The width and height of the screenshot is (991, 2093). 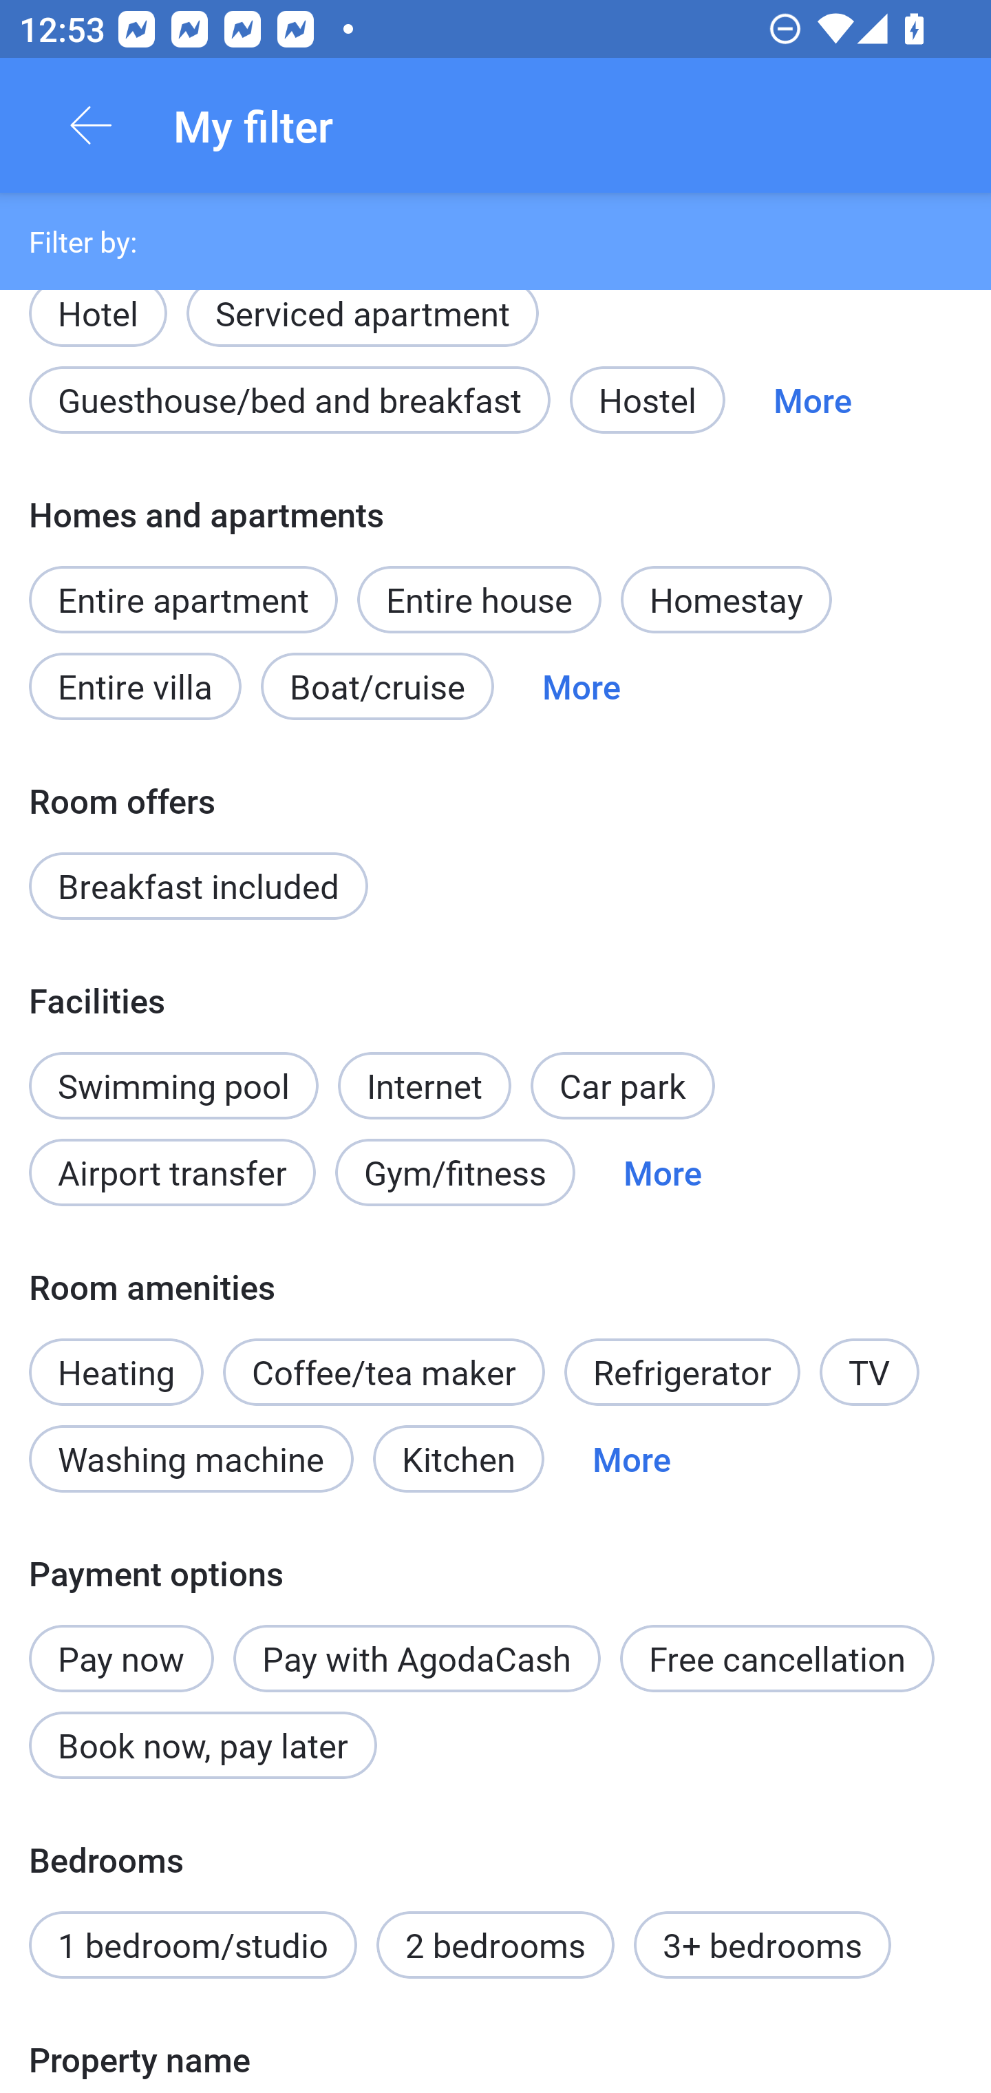 I want to click on Coffee/tea maker, so click(x=384, y=1371).